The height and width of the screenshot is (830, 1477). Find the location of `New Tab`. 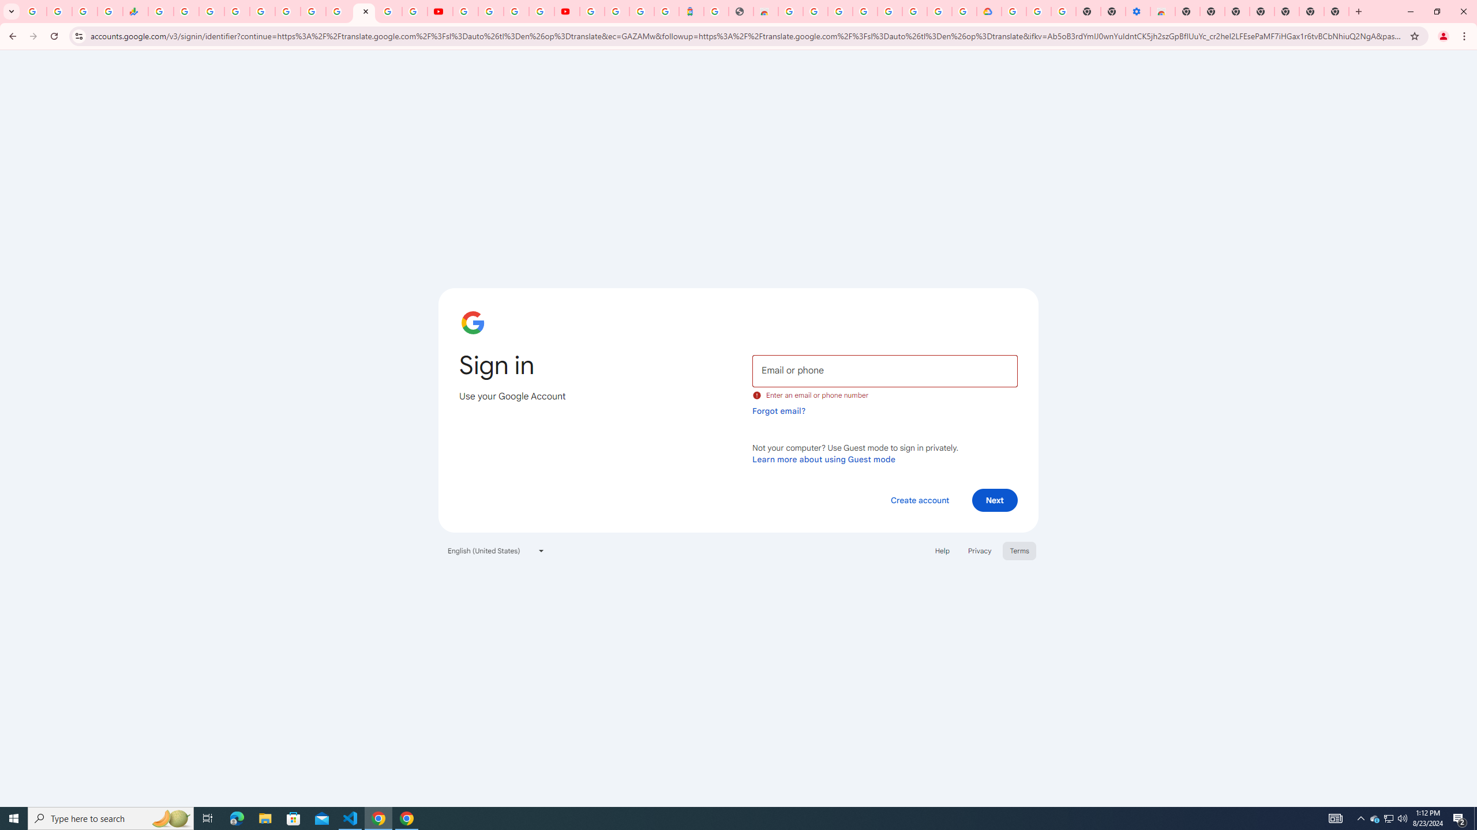

New Tab is located at coordinates (1336, 12).